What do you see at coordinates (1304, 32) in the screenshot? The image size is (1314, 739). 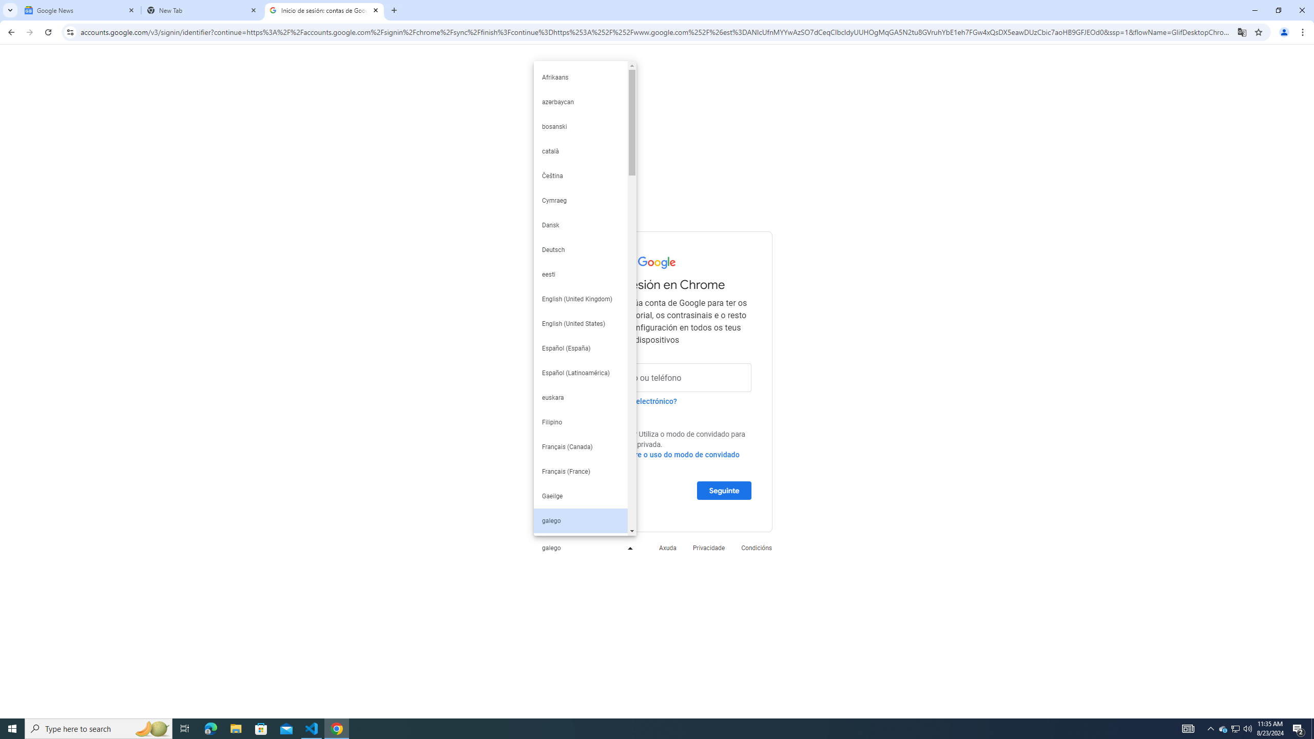 I see `Chrome` at bounding box center [1304, 32].